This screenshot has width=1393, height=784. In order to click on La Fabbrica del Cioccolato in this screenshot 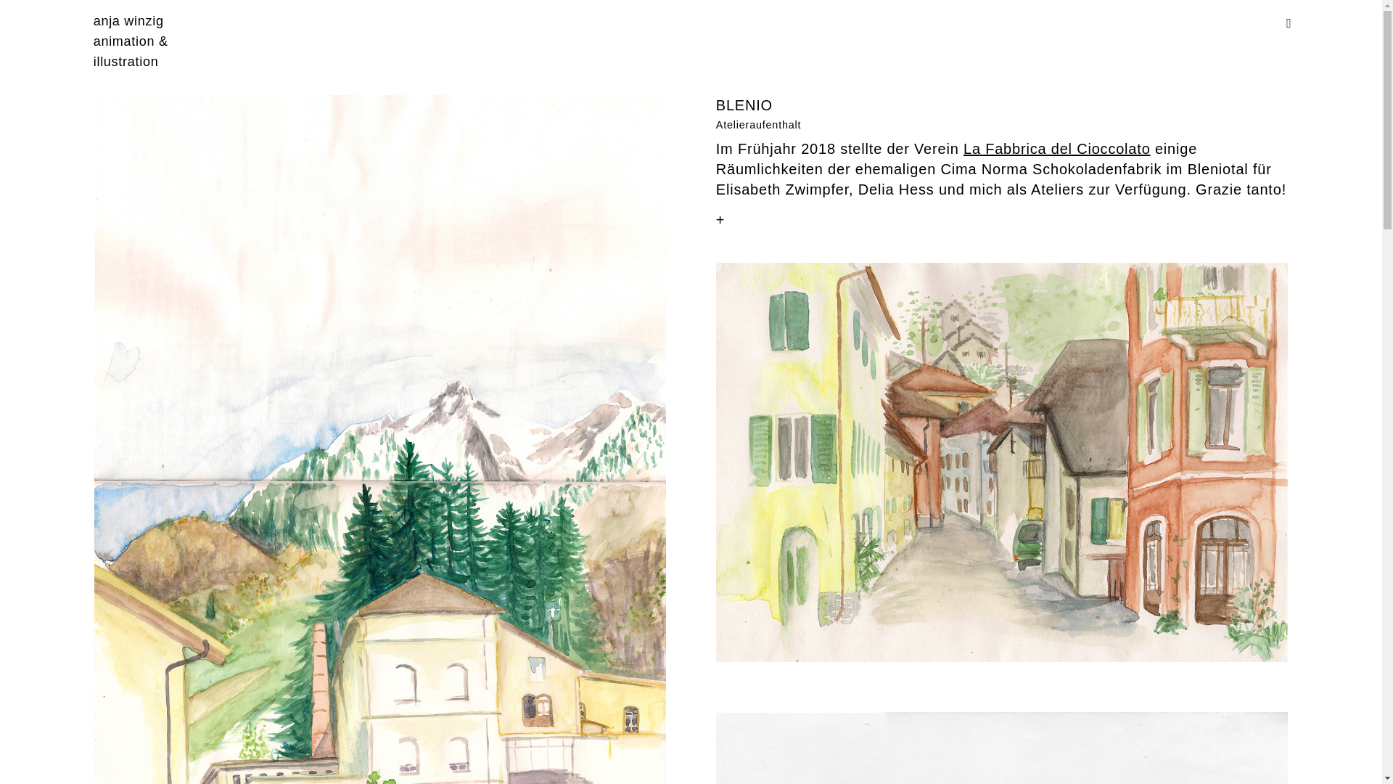, I will do `click(1057, 149)`.